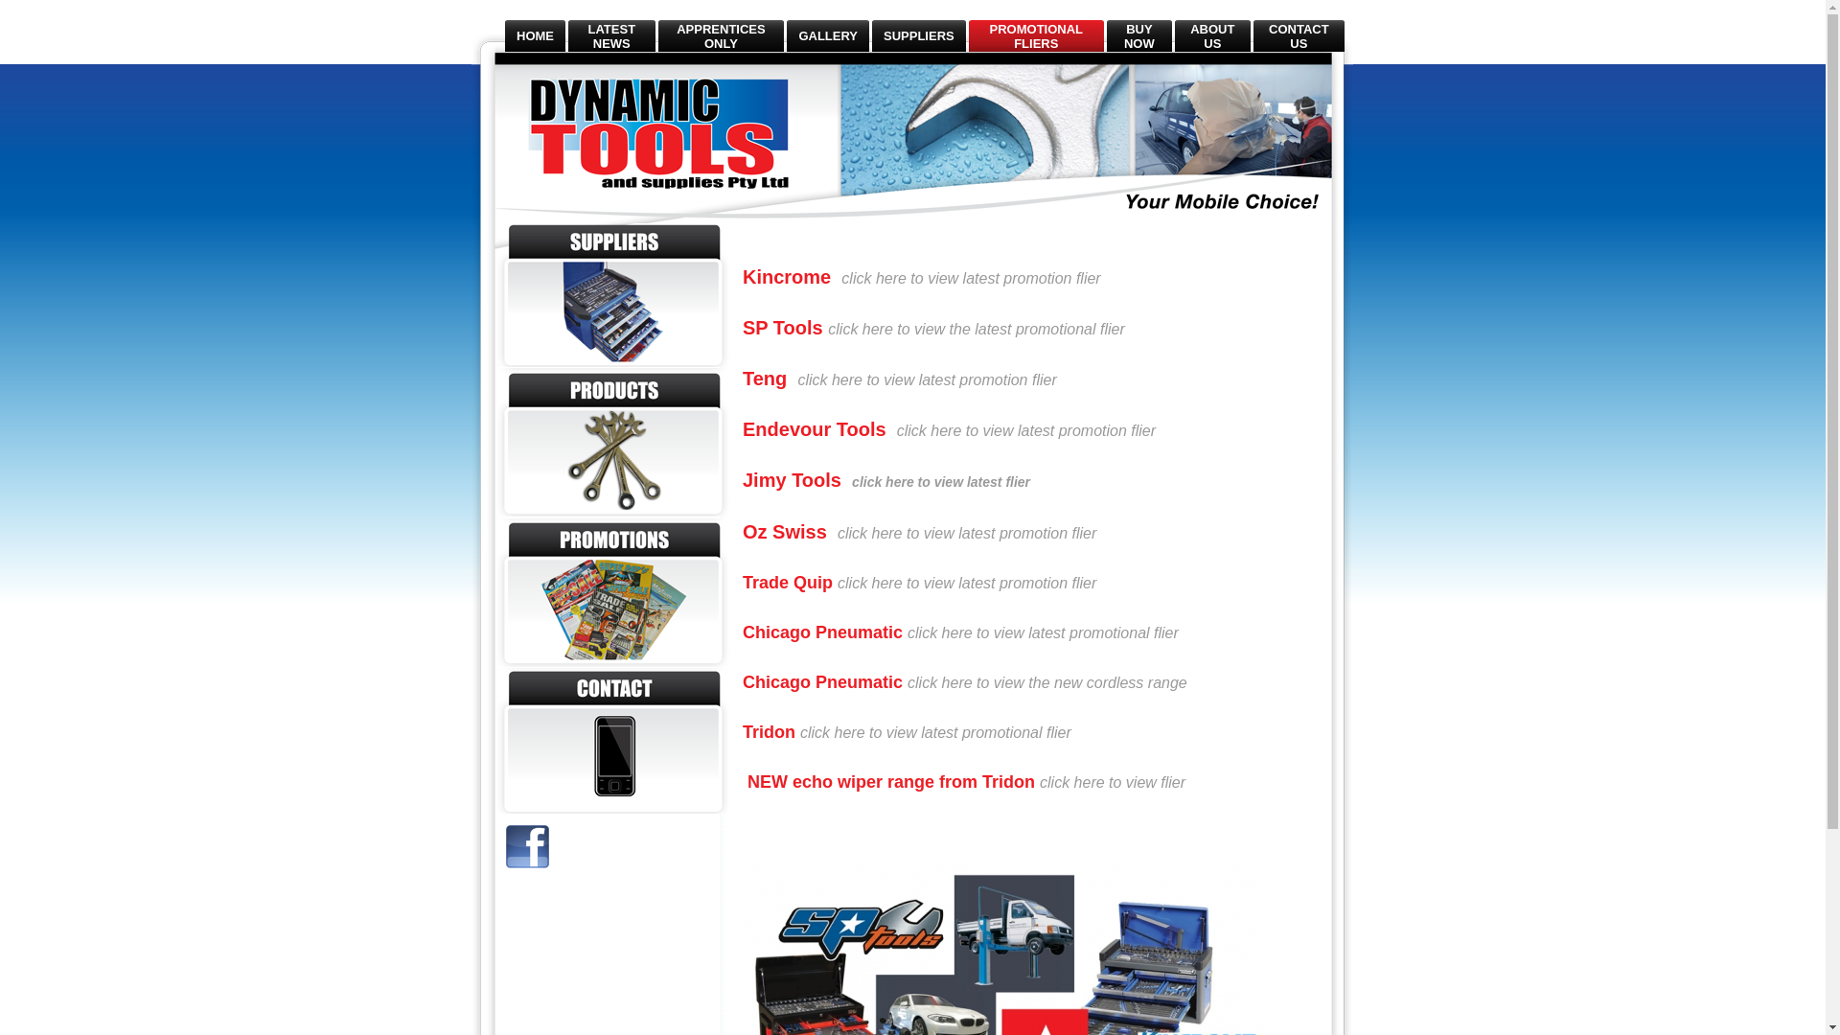  What do you see at coordinates (927, 381) in the screenshot?
I see `click here to view latest promotion flier` at bounding box center [927, 381].